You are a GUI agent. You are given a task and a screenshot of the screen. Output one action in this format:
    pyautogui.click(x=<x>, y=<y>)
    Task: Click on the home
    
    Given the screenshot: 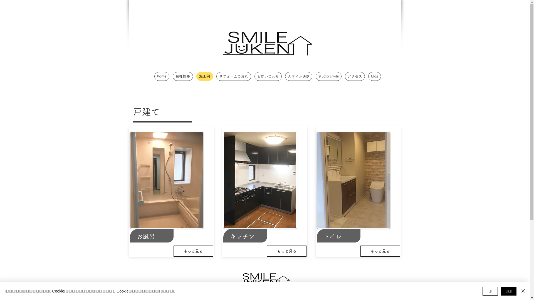 What is the action you would take?
    pyautogui.click(x=162, y=76)
    